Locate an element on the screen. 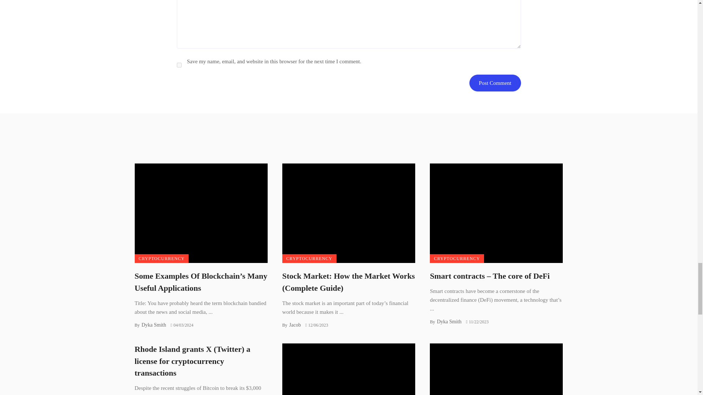 Image resolution: width=703 pixels, height=395 pixels. Jacob is located at coordinates (295, 325).